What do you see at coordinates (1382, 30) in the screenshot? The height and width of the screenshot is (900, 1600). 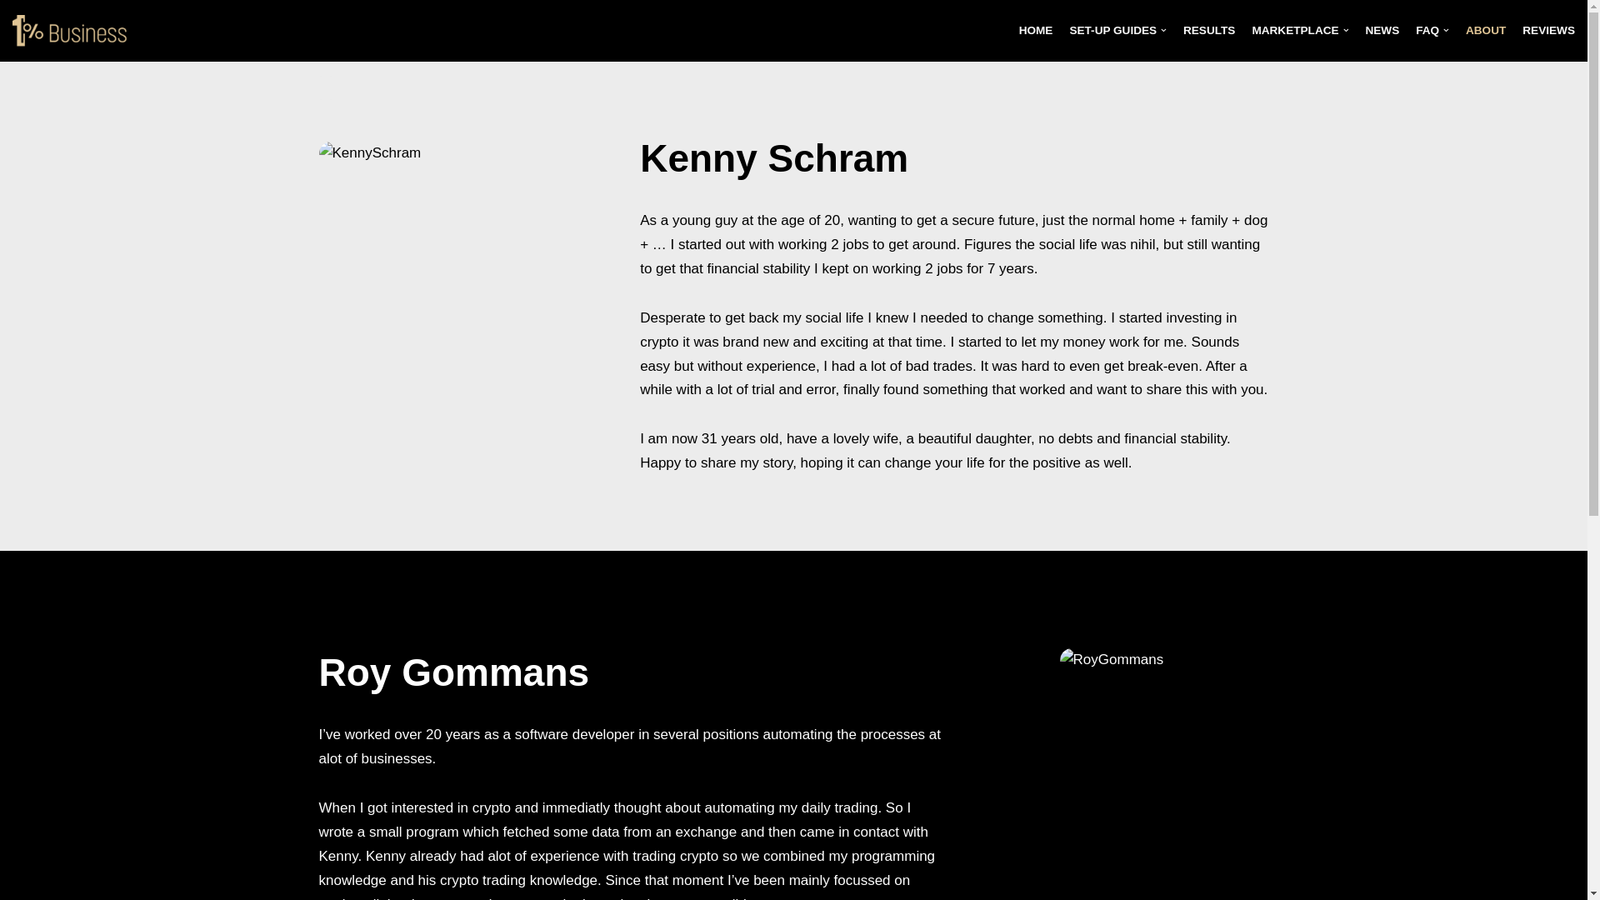 I see `NEWS` at bounding box center [1382, 30].